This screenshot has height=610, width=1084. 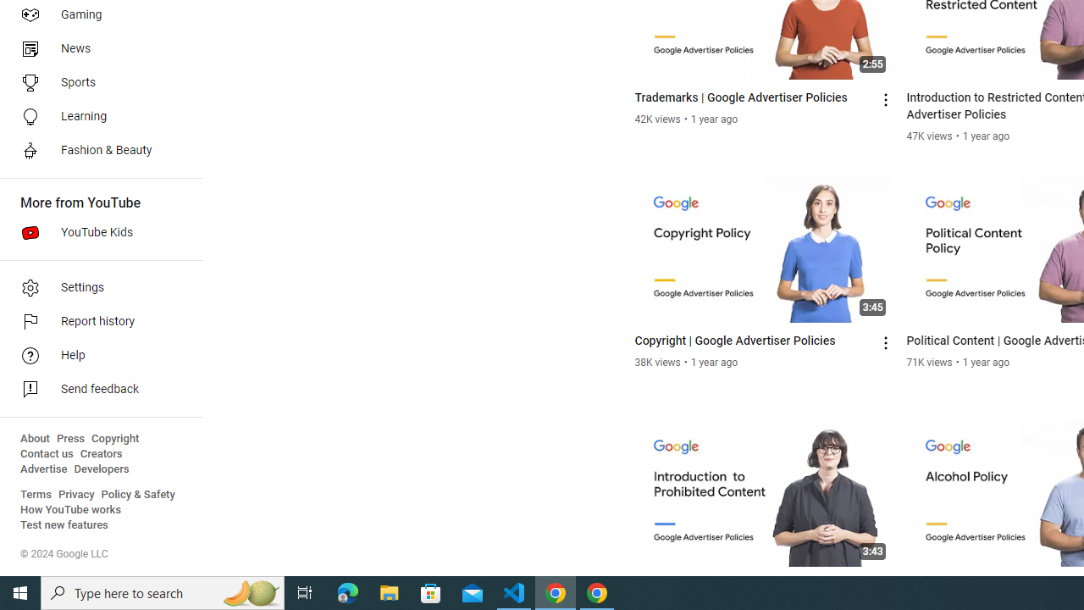 What do you see at coordinates (97, 232) in the screenshot?
I see `YouTube Kids` at bounding box center [97, 232].